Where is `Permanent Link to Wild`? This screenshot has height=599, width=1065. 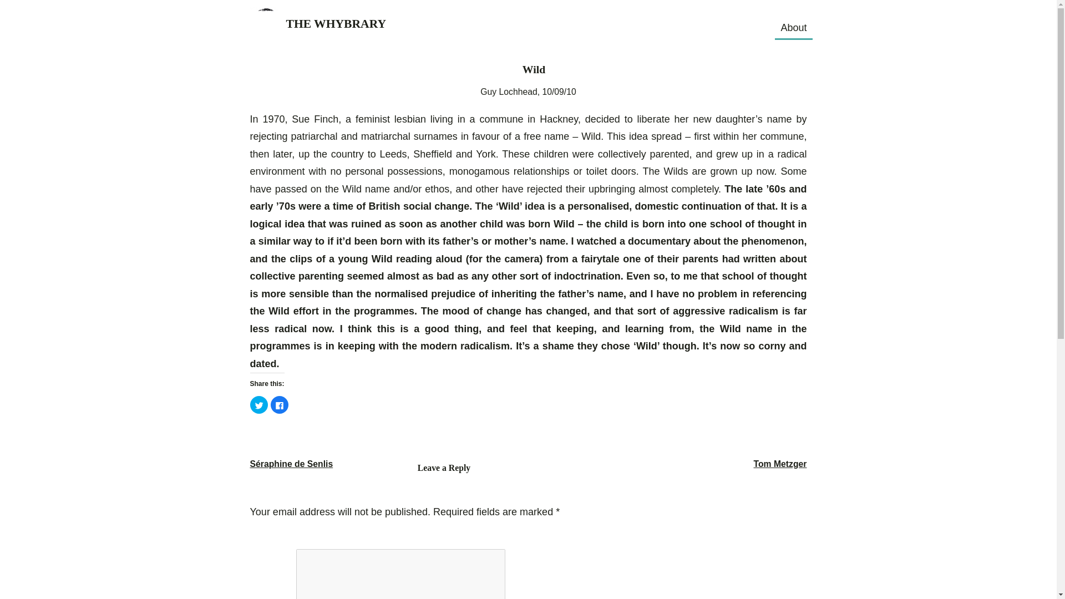
Permanent Link to Wild is located at coordinates (534, 69).